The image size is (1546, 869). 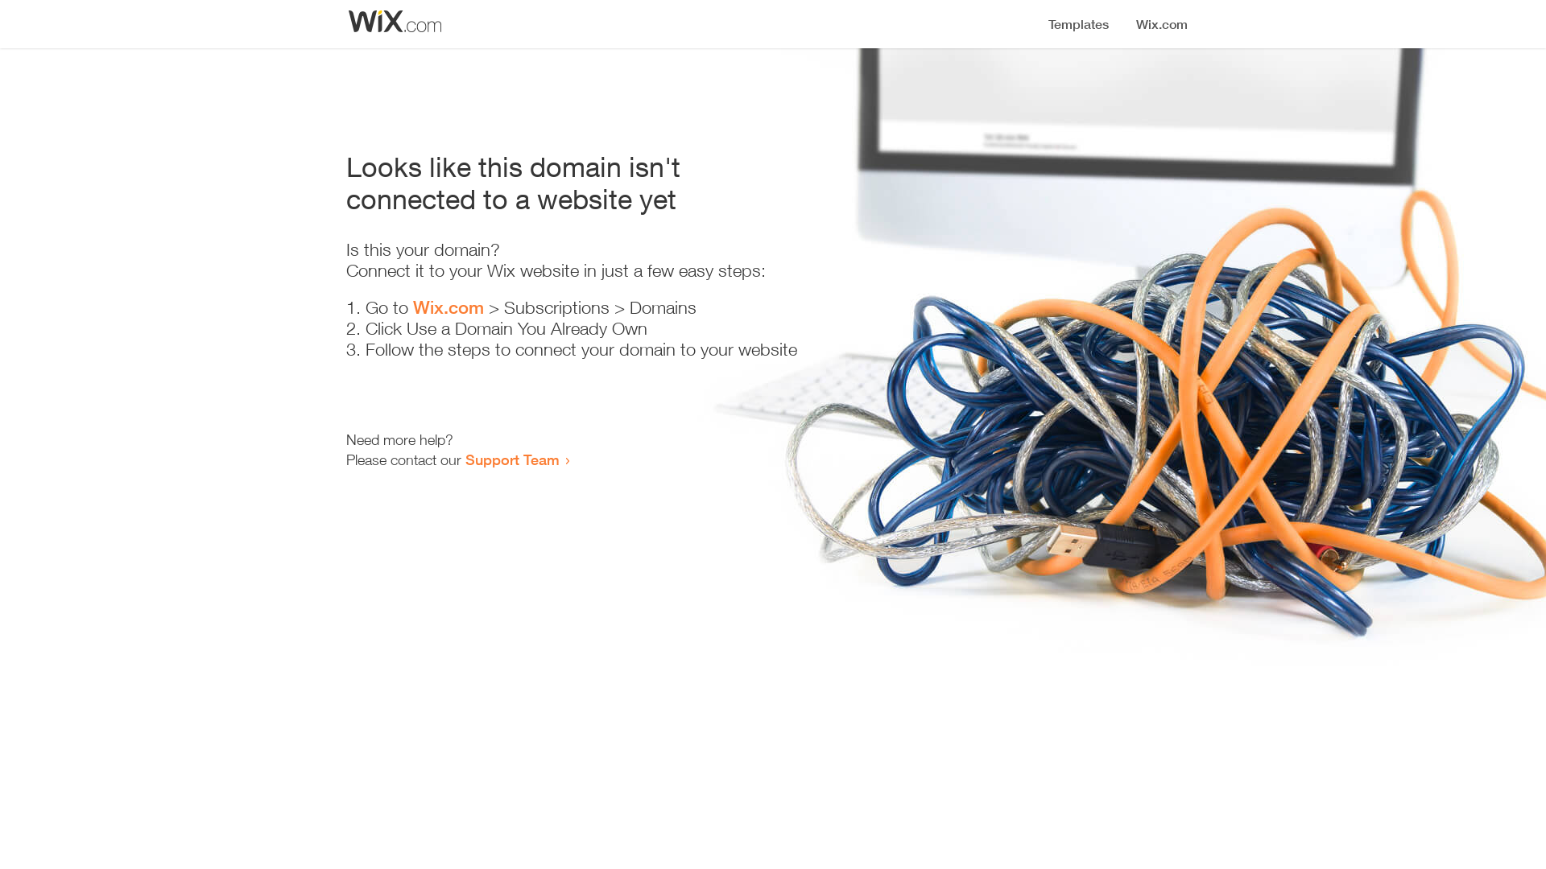 I want to click on Wix.com, so click(x=449, y=307).